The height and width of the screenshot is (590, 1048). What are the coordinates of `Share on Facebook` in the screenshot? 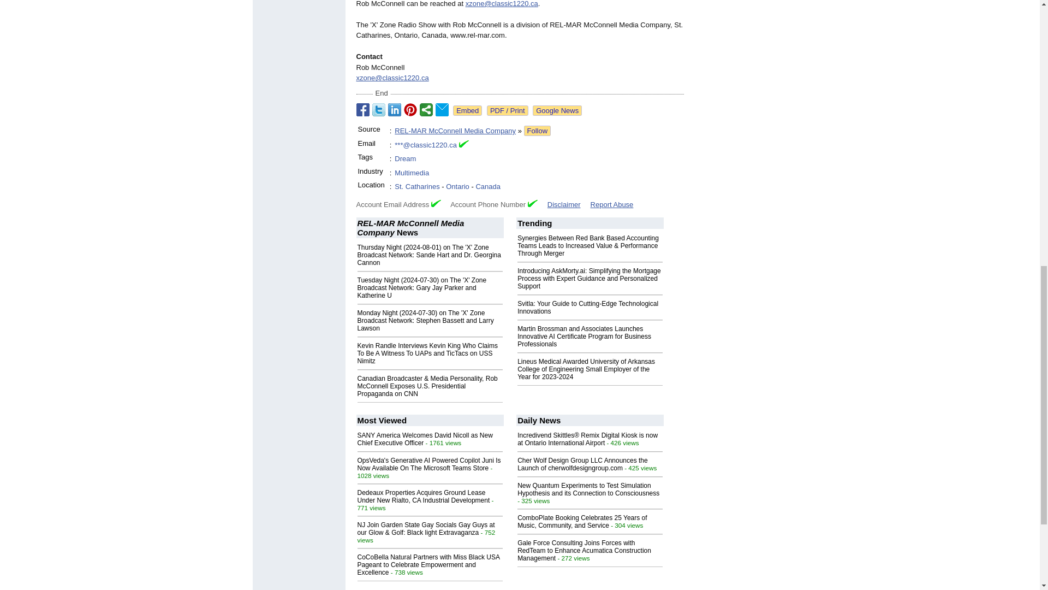 It's located at (362, 109).